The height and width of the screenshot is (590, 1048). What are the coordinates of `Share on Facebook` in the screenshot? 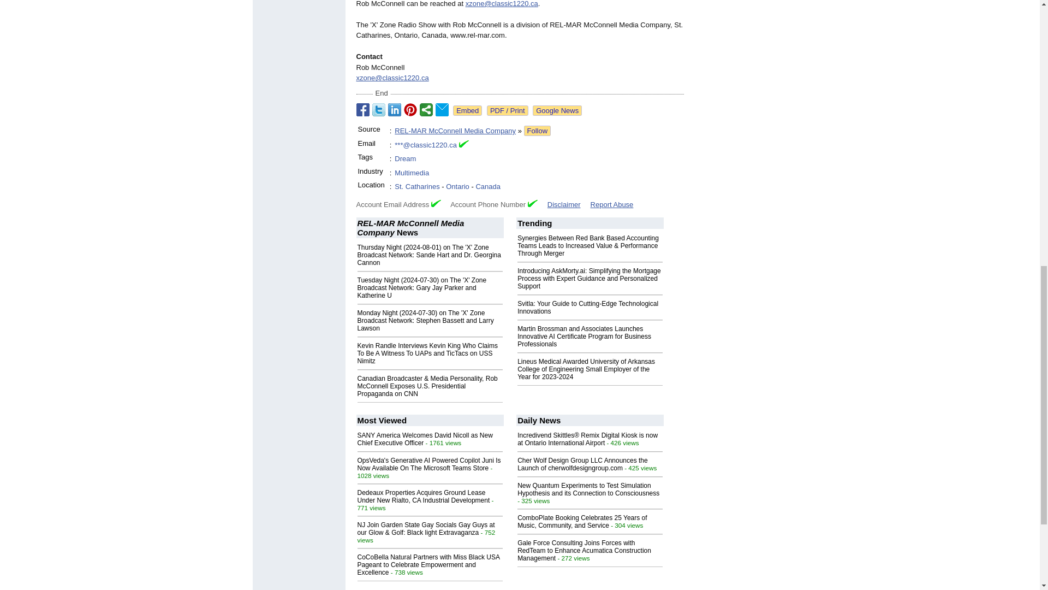 It's located at (362, 109).